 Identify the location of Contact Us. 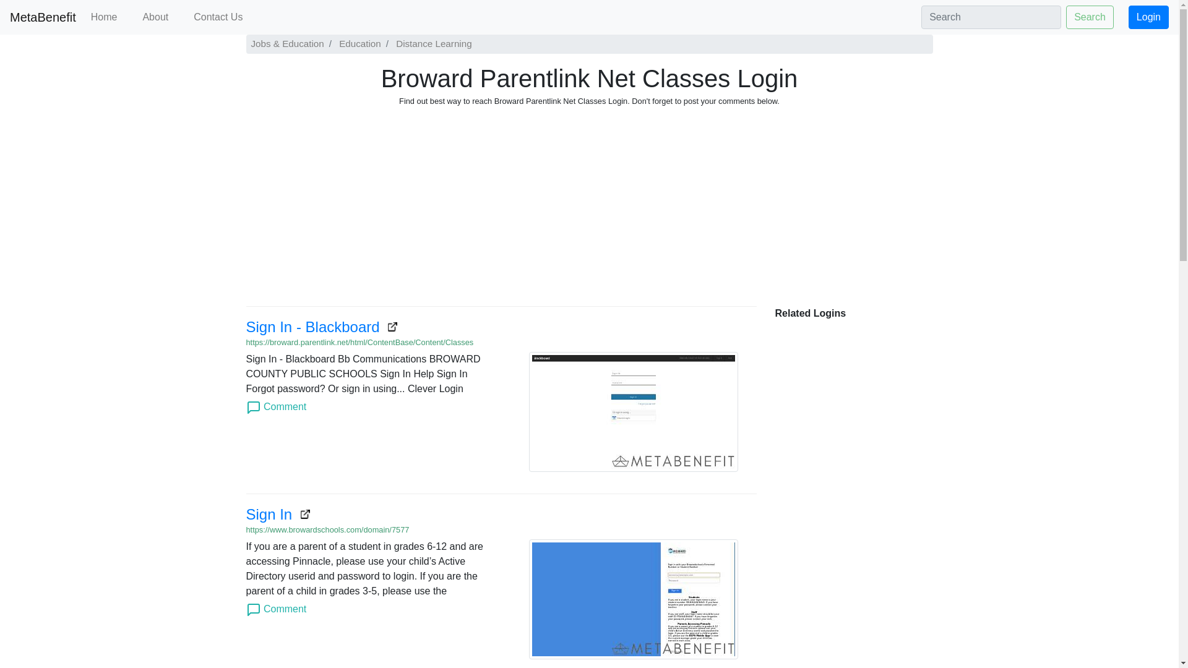
(218, 17).